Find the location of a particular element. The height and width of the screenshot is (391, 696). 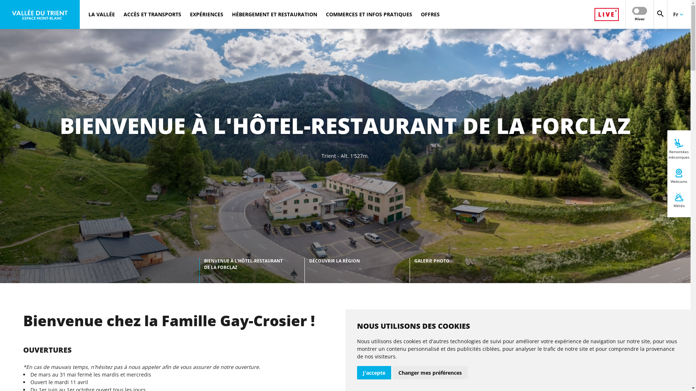

Webcams is located at coordinates (679, 176).